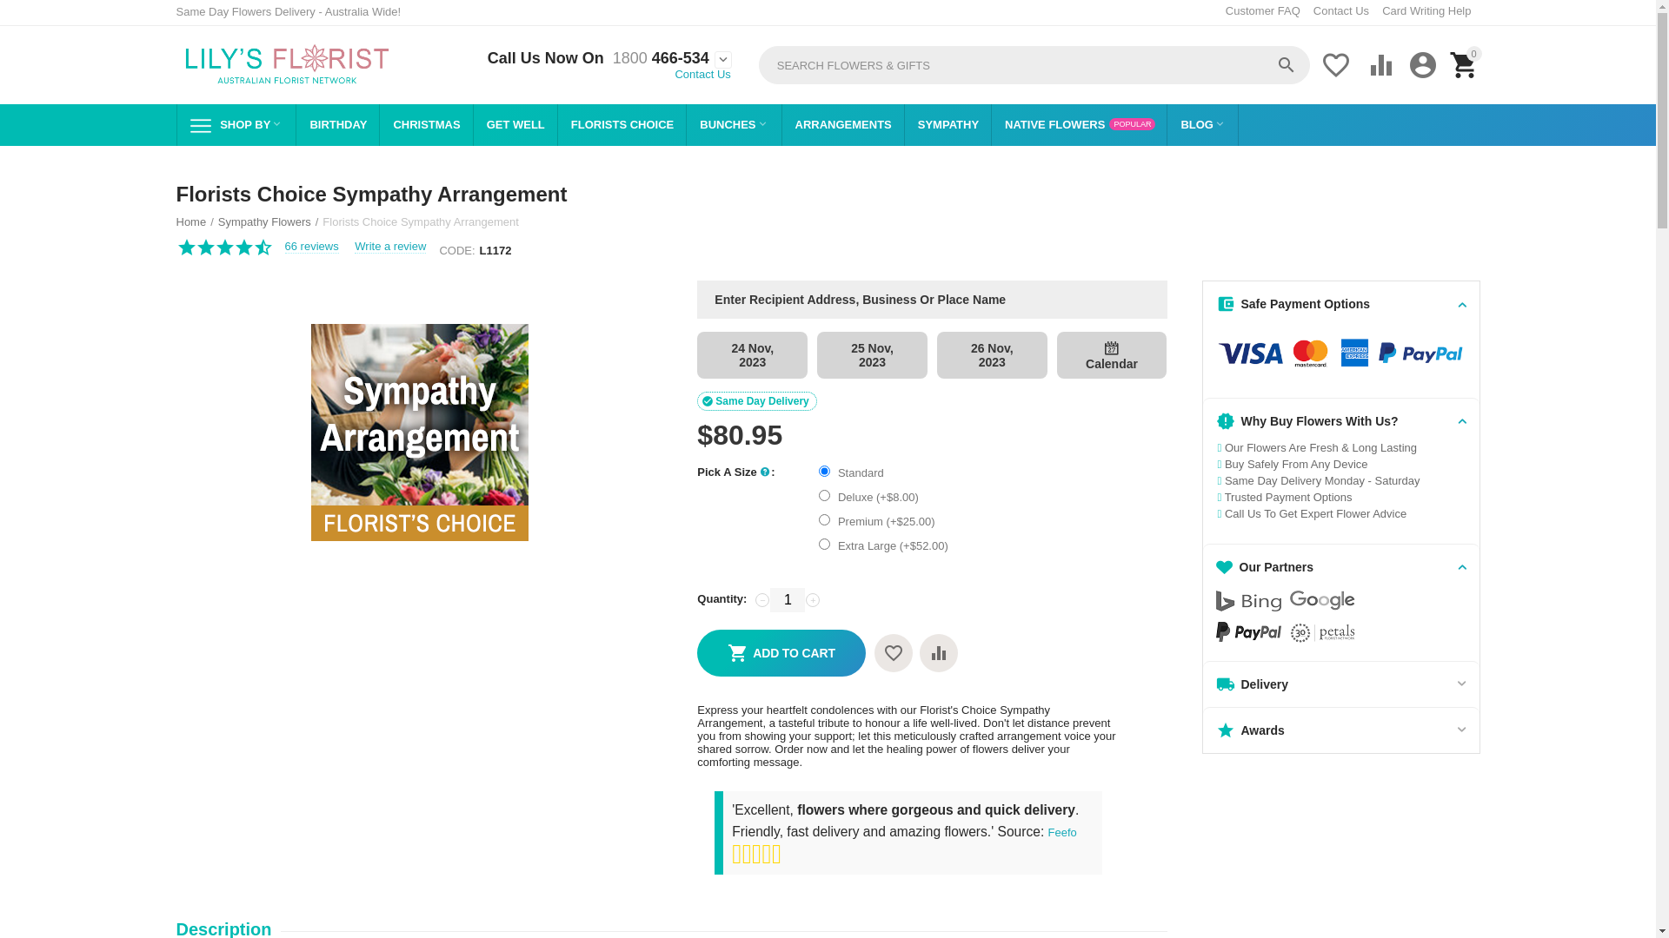  What do you see at coordinates (389, 247) in the screenshot?
I see `Write a review` at bounding box center [389, 247].